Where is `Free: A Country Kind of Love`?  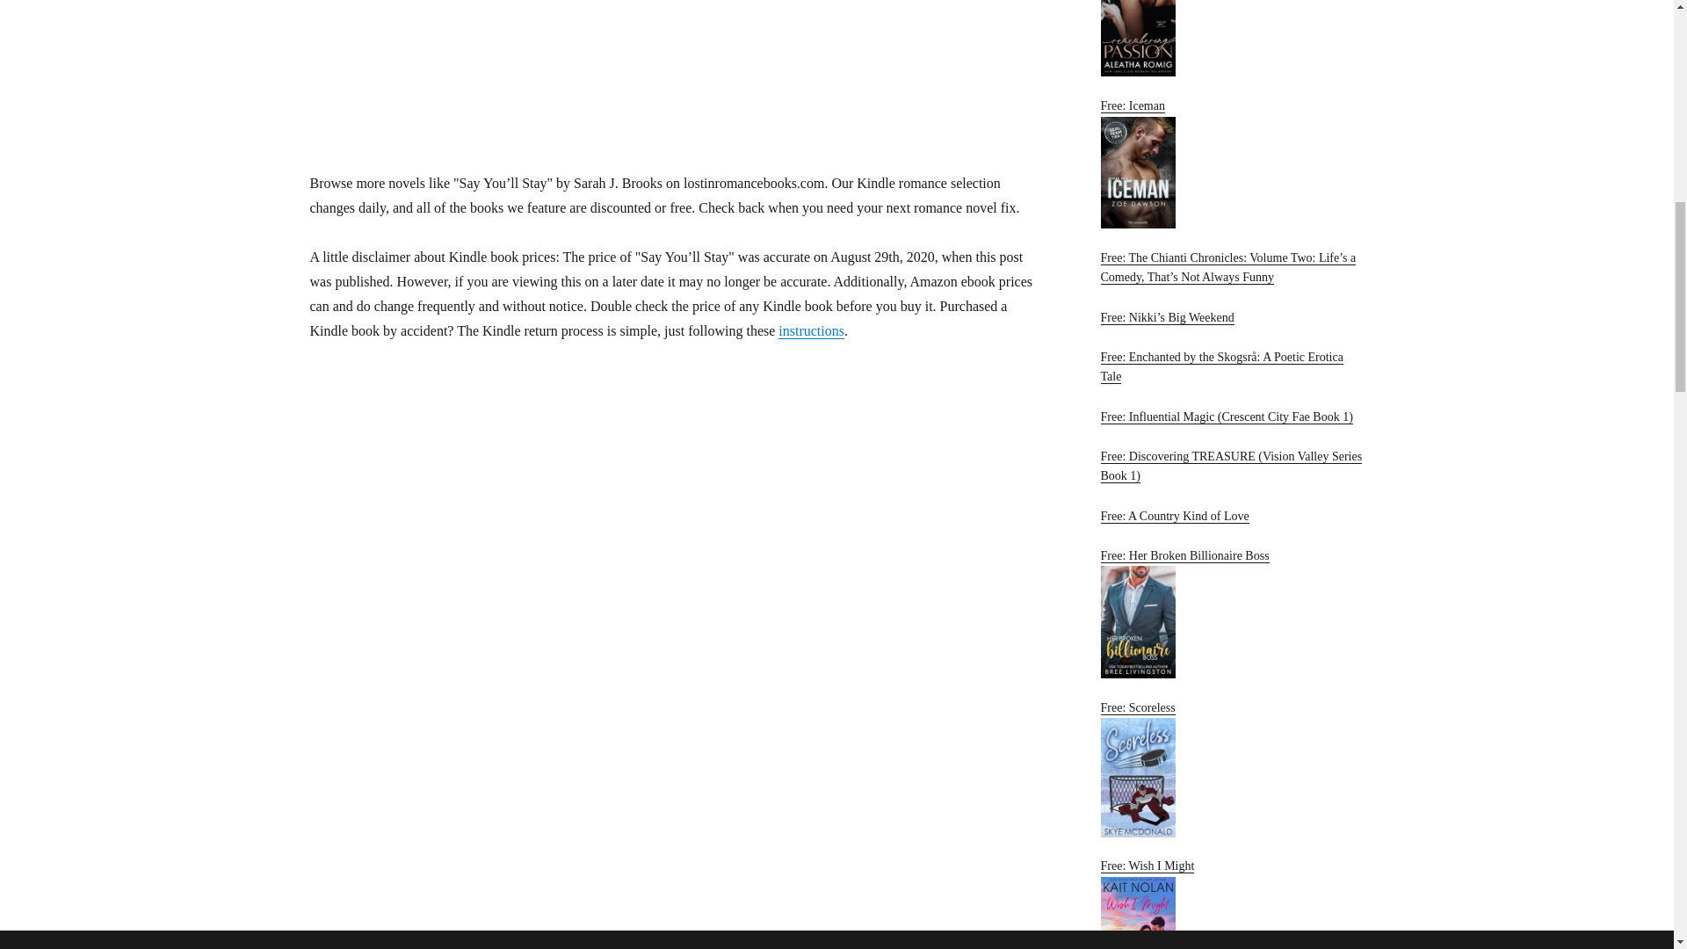 Free: A Country Kind of Love is located at coordinates (1174, 516).